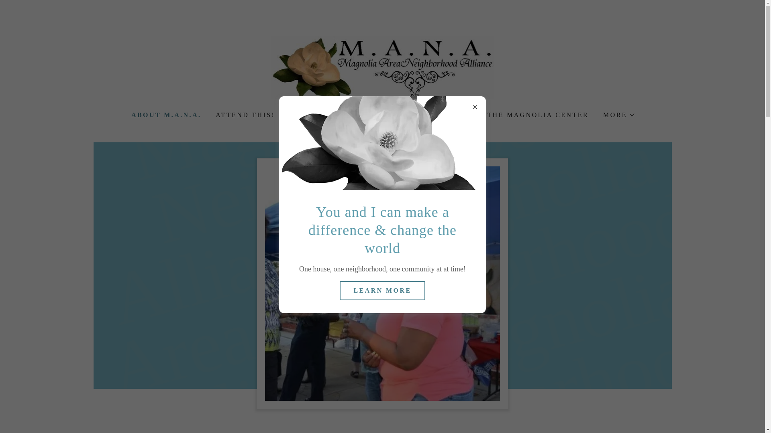  Describe the element at coordinates (165, 115) in the screenshot. I see `ABOUT M.A.N.A.` at that location.